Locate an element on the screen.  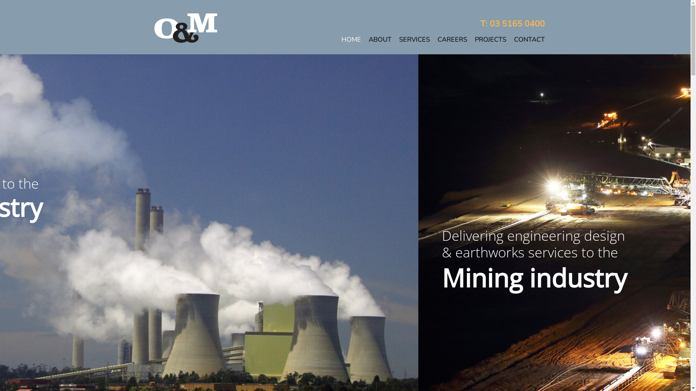
SERVICES is located at coordinates (411, 40).